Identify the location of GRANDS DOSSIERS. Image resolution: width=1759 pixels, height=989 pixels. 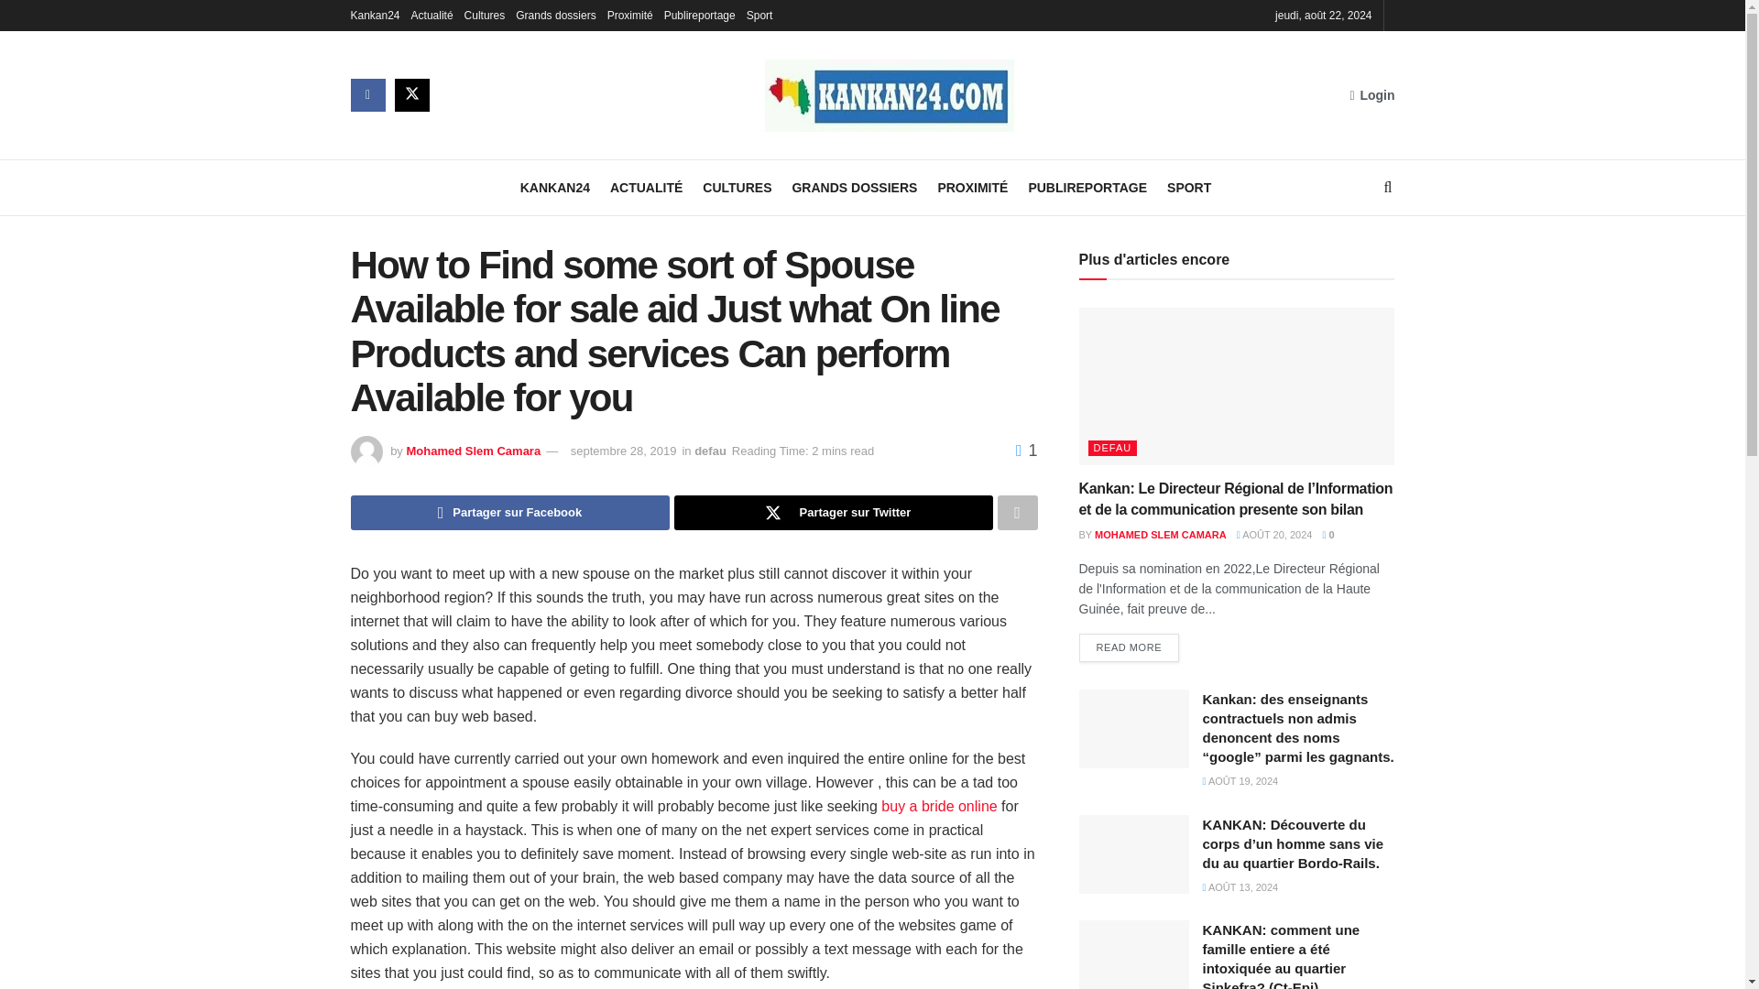
(854, 188).